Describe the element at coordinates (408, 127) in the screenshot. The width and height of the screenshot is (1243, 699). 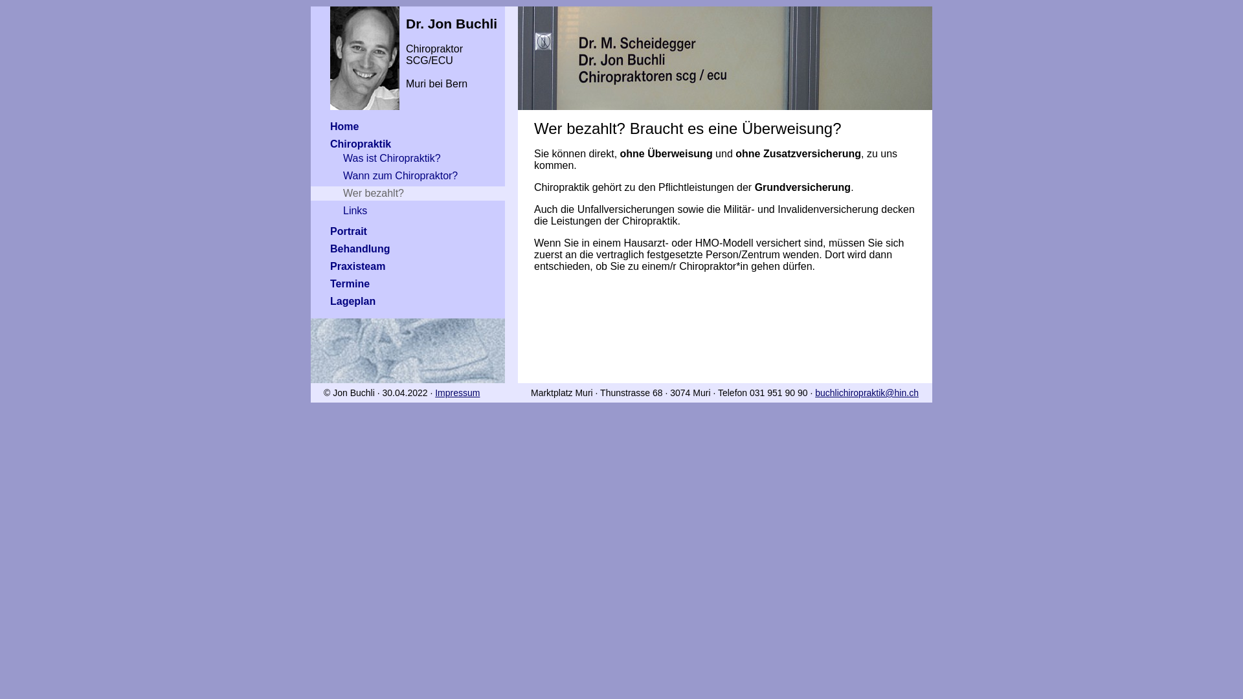
I see `Home` at that location.